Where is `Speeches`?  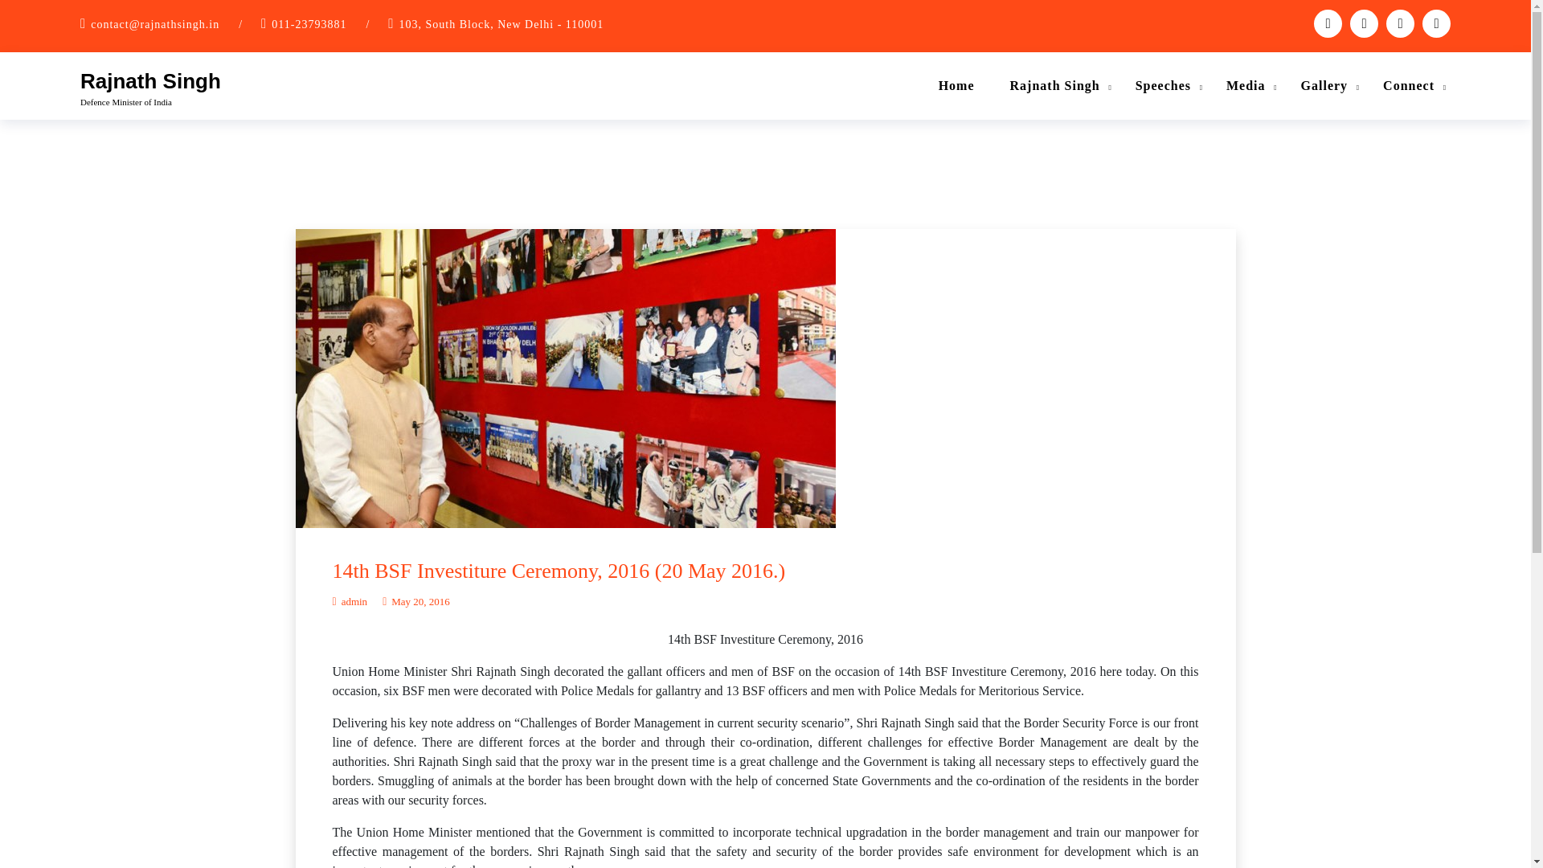
Speeches is located at coordinates (1163, 85).